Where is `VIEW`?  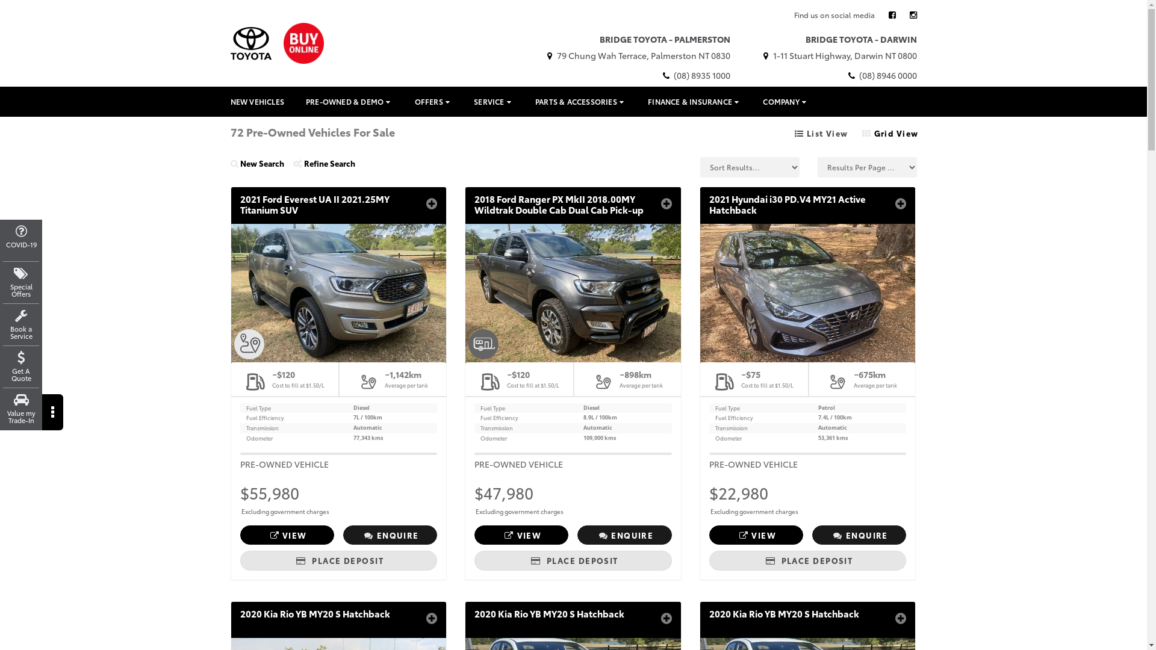
VIEW is located at coordinates (287, 536).